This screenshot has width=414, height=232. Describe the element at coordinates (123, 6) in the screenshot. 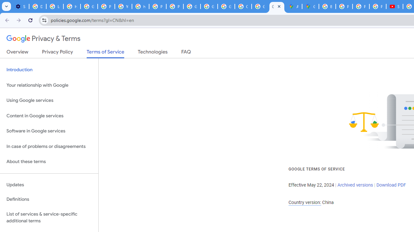

I see `YouTube` at that location.